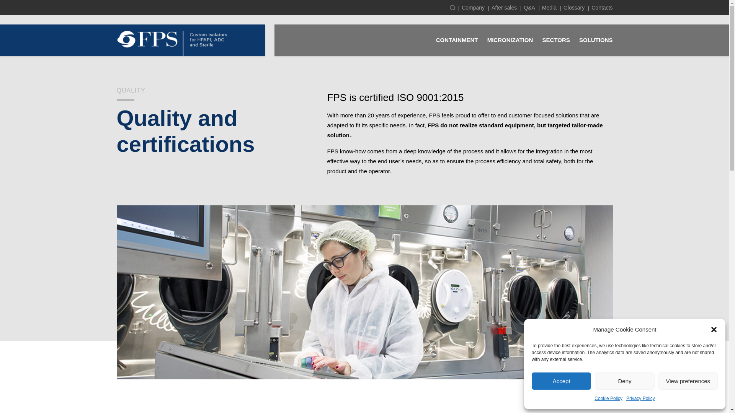  I want to click on Deny, so click(624, 381).